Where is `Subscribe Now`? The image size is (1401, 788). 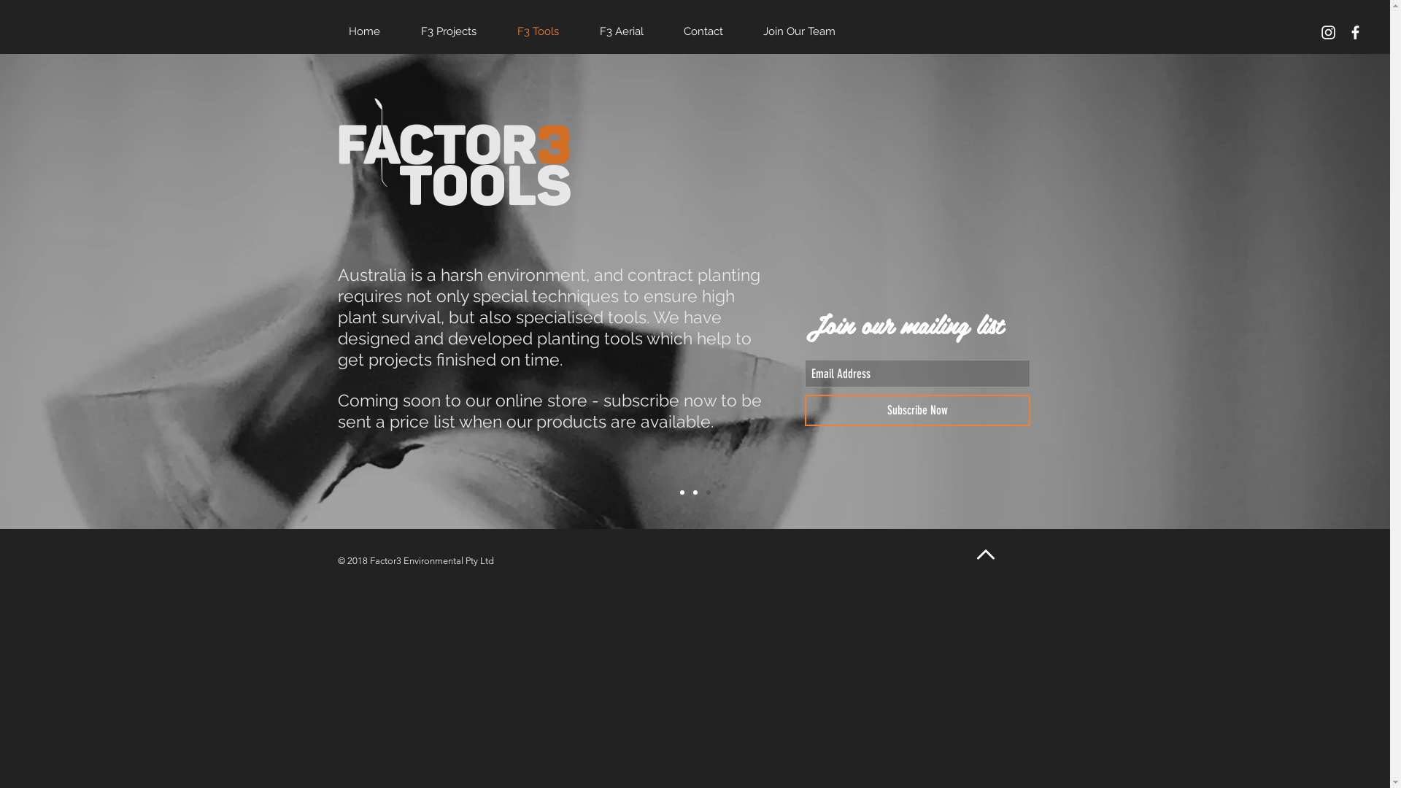
Subscribe Now is located at coordinates (916, 410).